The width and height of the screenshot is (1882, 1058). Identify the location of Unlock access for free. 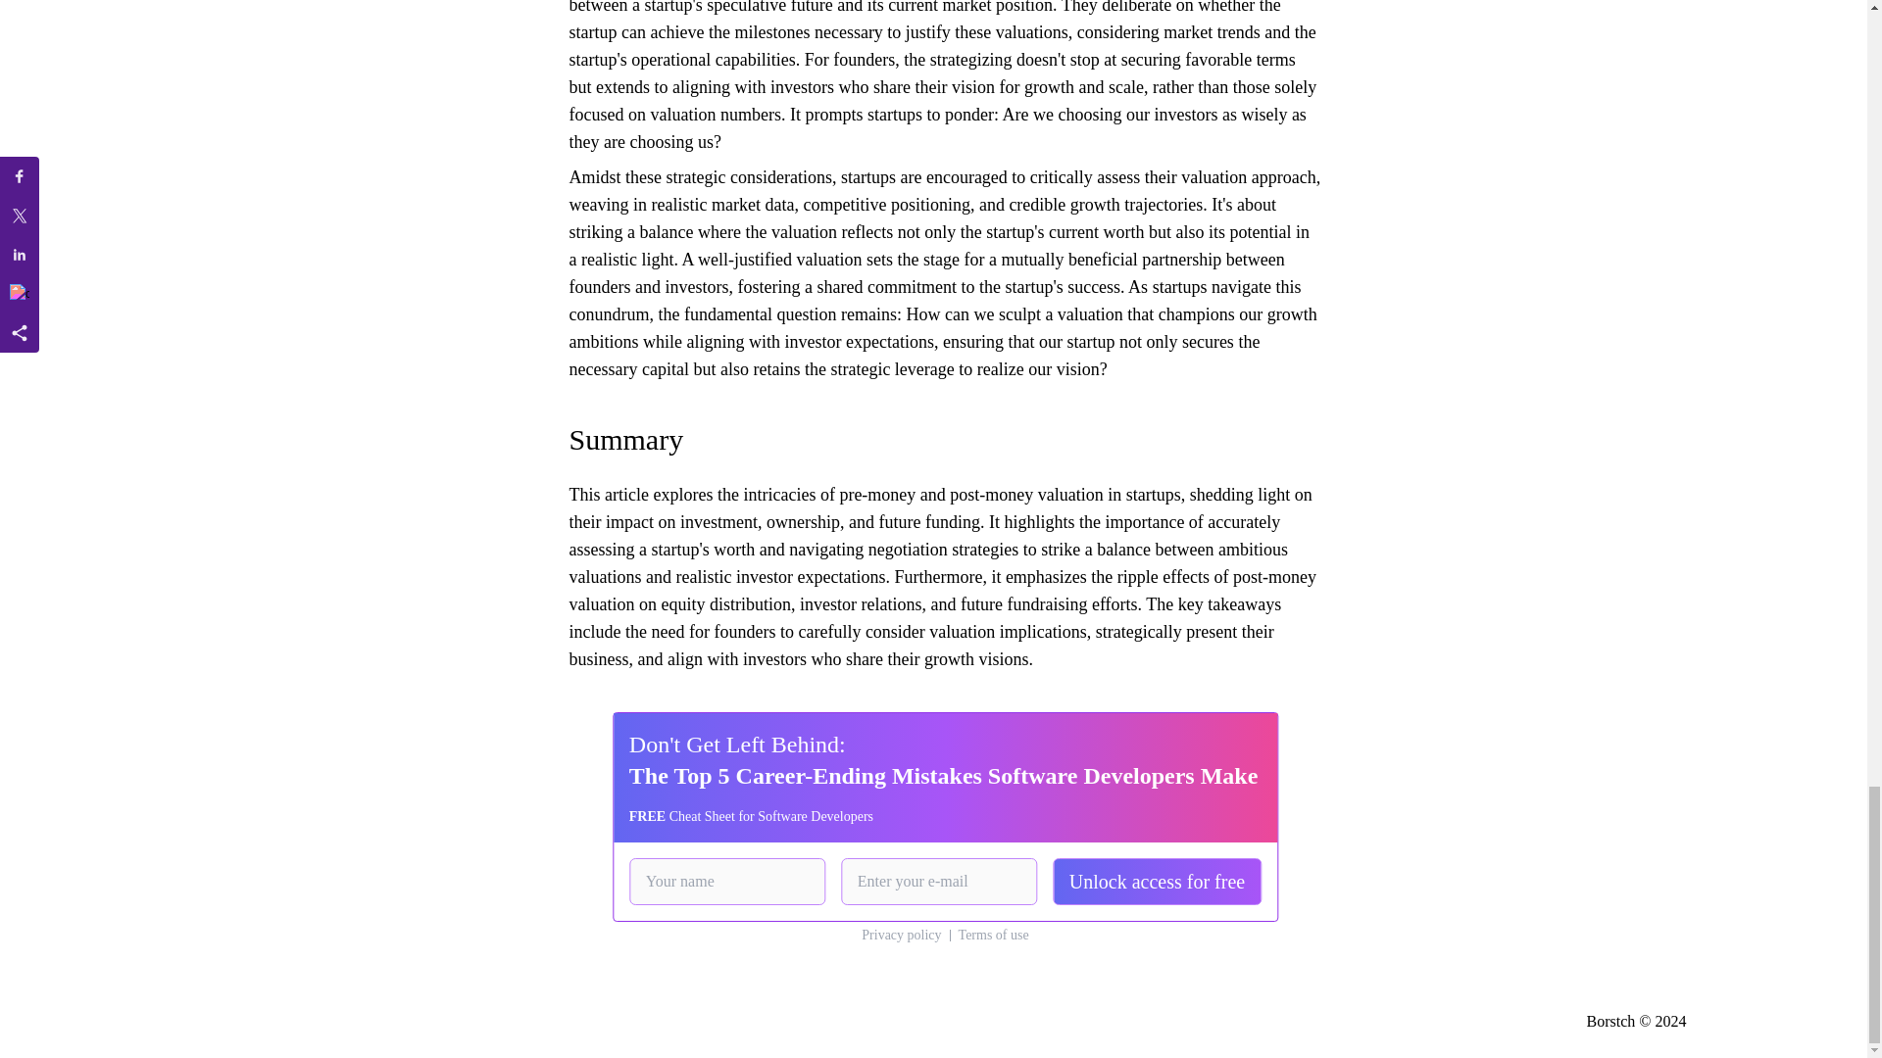
(1157, 882).